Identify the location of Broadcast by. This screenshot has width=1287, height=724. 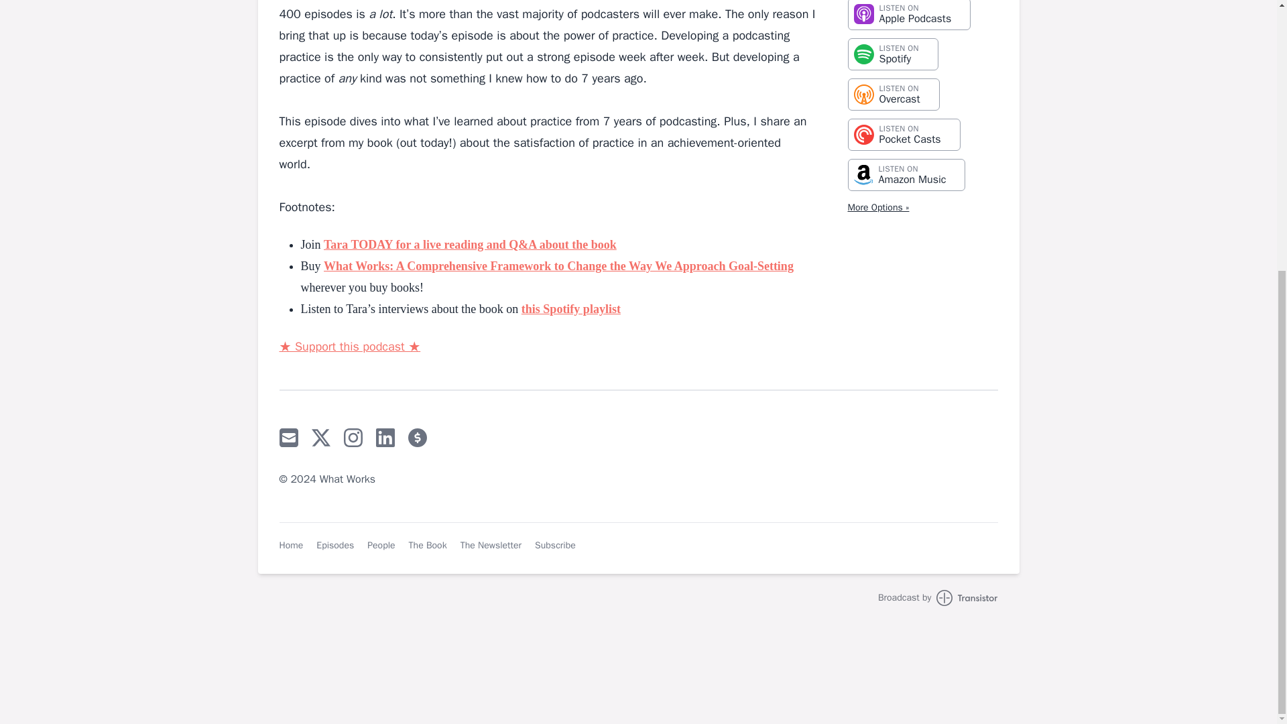
(904, 134).